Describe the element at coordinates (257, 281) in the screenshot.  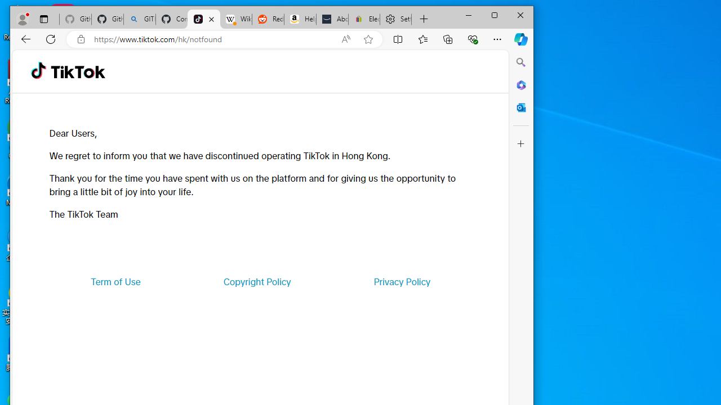
I see `Copyright Policy` at that location.